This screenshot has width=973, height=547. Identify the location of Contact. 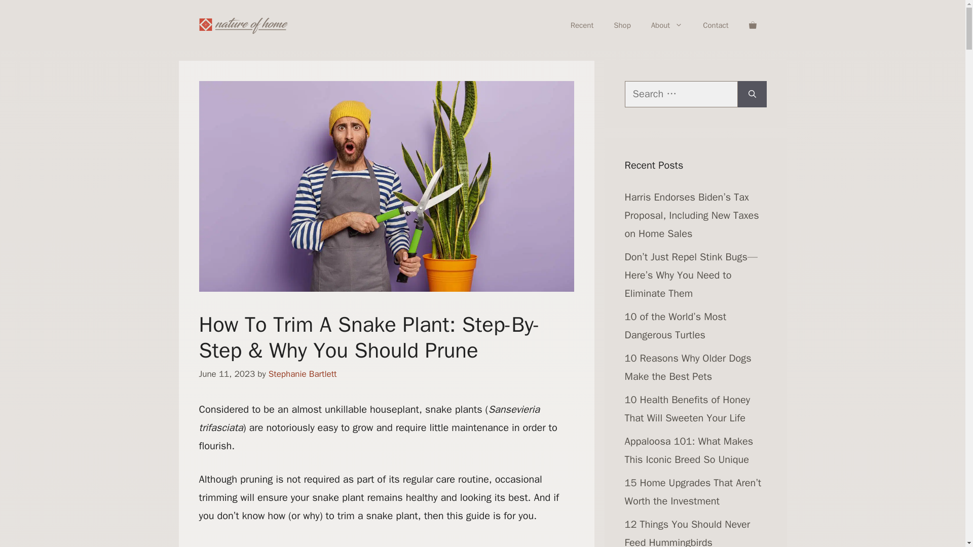
(716, 25).